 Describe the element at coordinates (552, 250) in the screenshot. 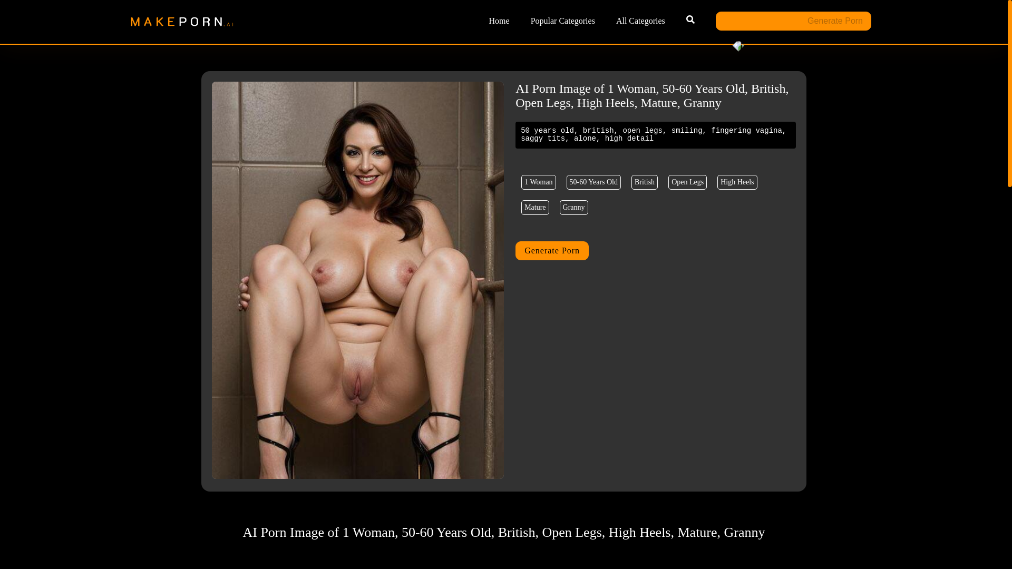

I see `Generate Porn` at that location.